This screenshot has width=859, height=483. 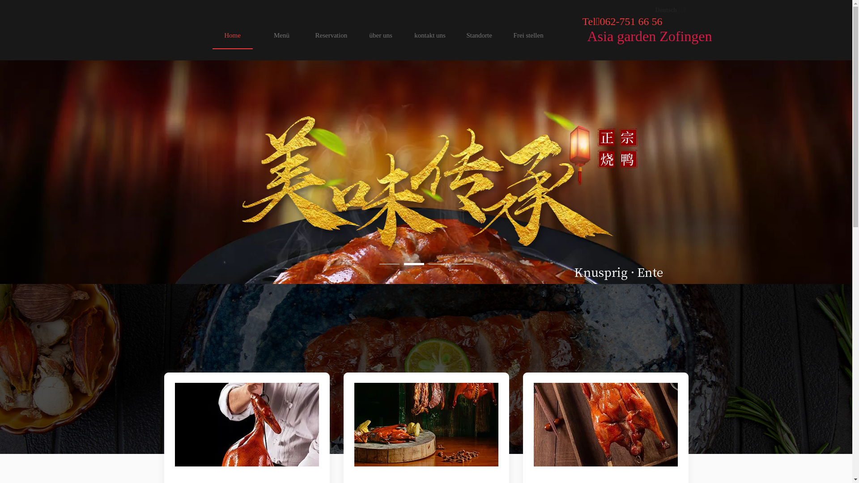 What do you see at coordinates (479, 35) in the screenshot?
I see `Standorte` at bounding box center [479, 35].